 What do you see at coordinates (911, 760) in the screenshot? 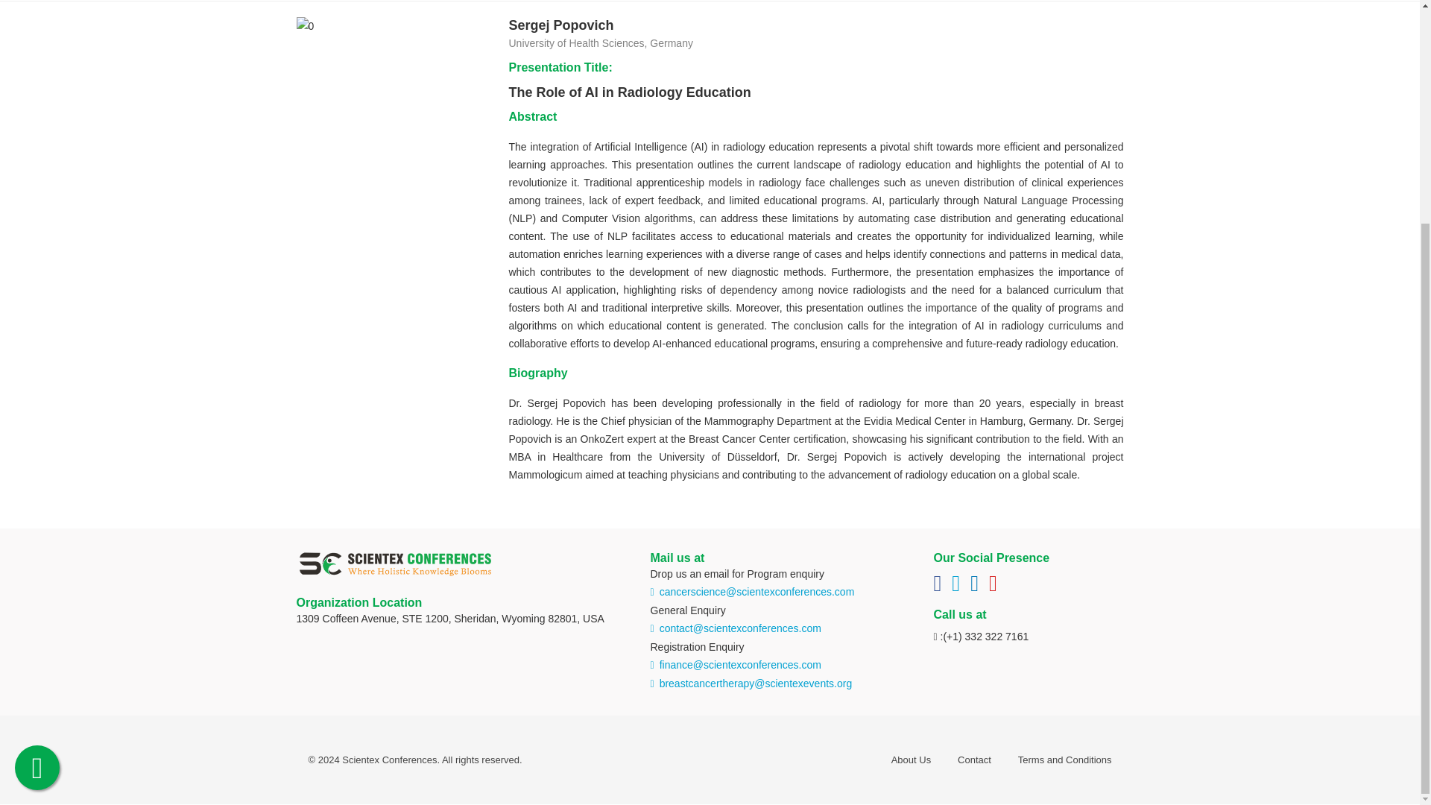
I see `About Us` at bounding box center [911, 760].